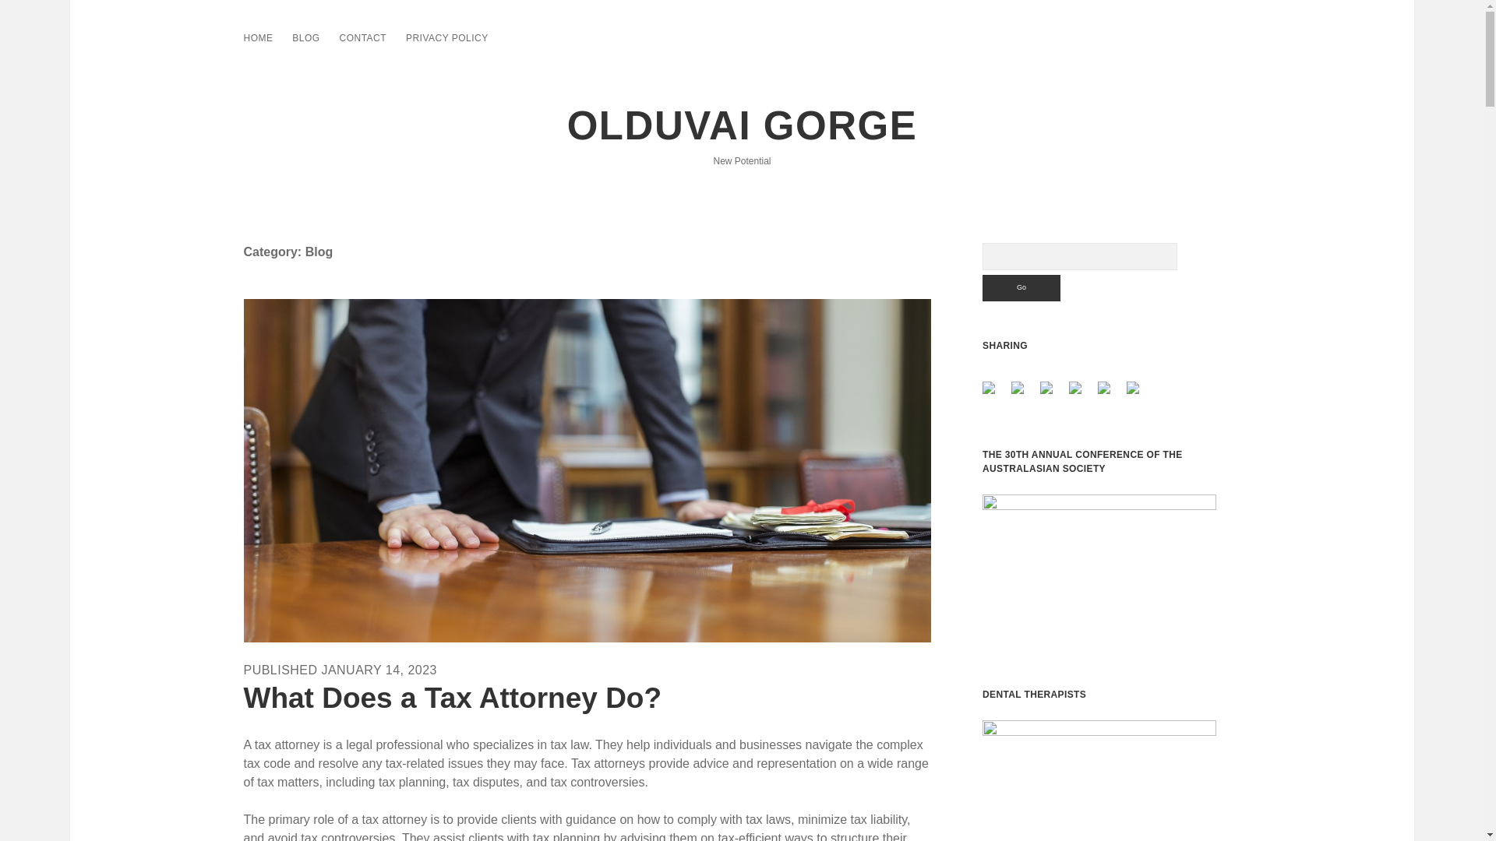 The height and width of the screenshot is (841, 1496). What do you see at coordinates (1075, 388) in the screenshot?
I see `Pin it with Pinterest` at bounding box center [1075, 388].